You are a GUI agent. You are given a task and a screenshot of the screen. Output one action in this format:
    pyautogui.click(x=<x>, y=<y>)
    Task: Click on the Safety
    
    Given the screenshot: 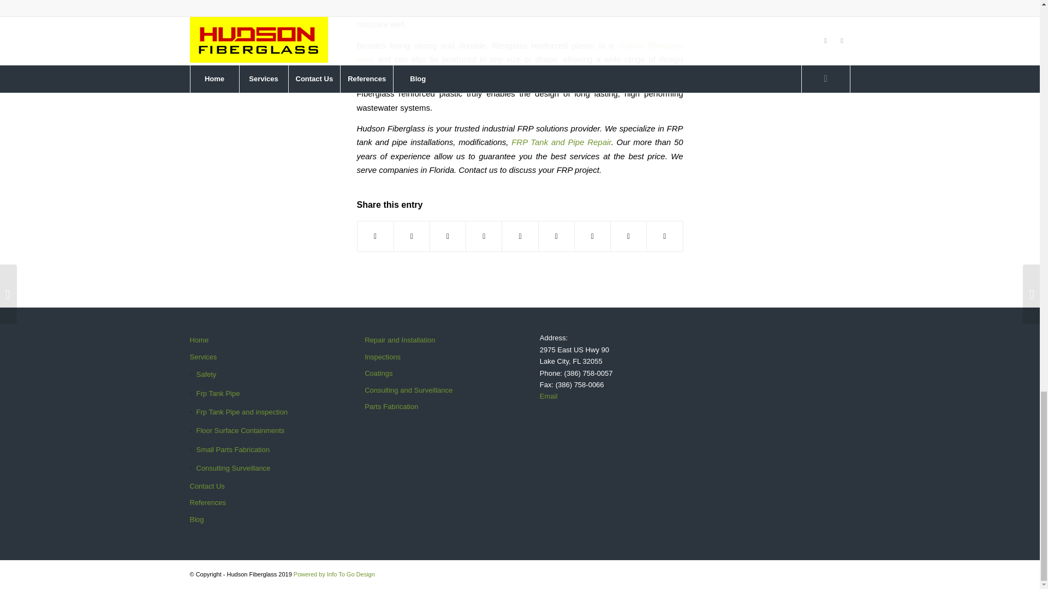 What is the action you would take?
    pyautogui.click(x=257, y=374)
    